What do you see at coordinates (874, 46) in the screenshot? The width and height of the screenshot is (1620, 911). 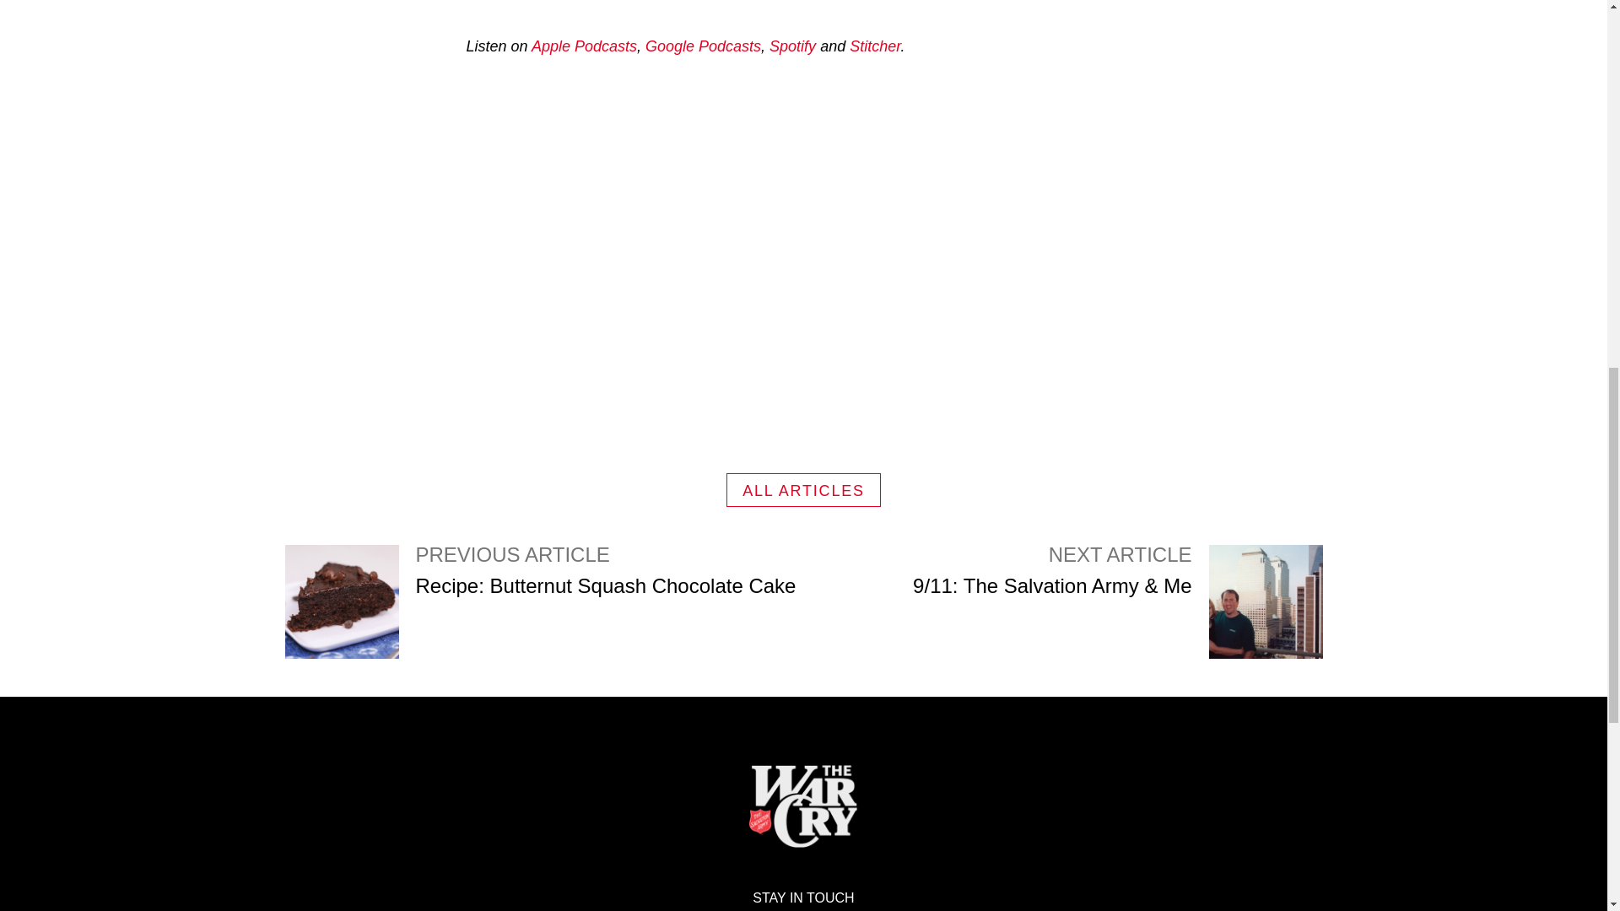 I see `Spotify Embed: 89. Bervelly Santime` at bounding box center [874, 46].